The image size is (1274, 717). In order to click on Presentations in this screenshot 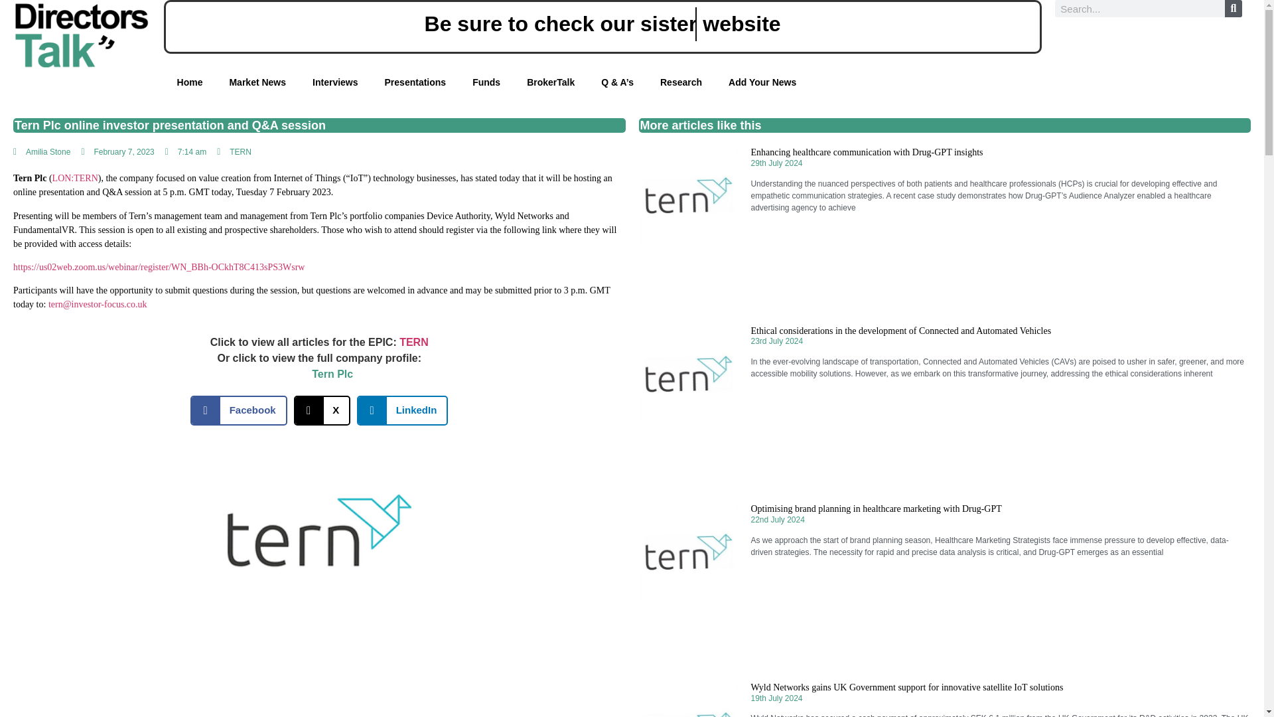, I will do `click(311, 82)`.